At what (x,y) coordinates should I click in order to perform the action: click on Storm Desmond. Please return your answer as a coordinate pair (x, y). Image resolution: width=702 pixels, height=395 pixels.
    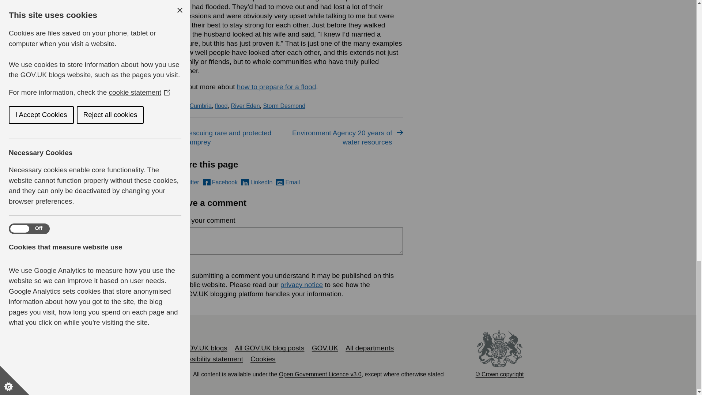
    Looking at the image, I should click on (284, 106).